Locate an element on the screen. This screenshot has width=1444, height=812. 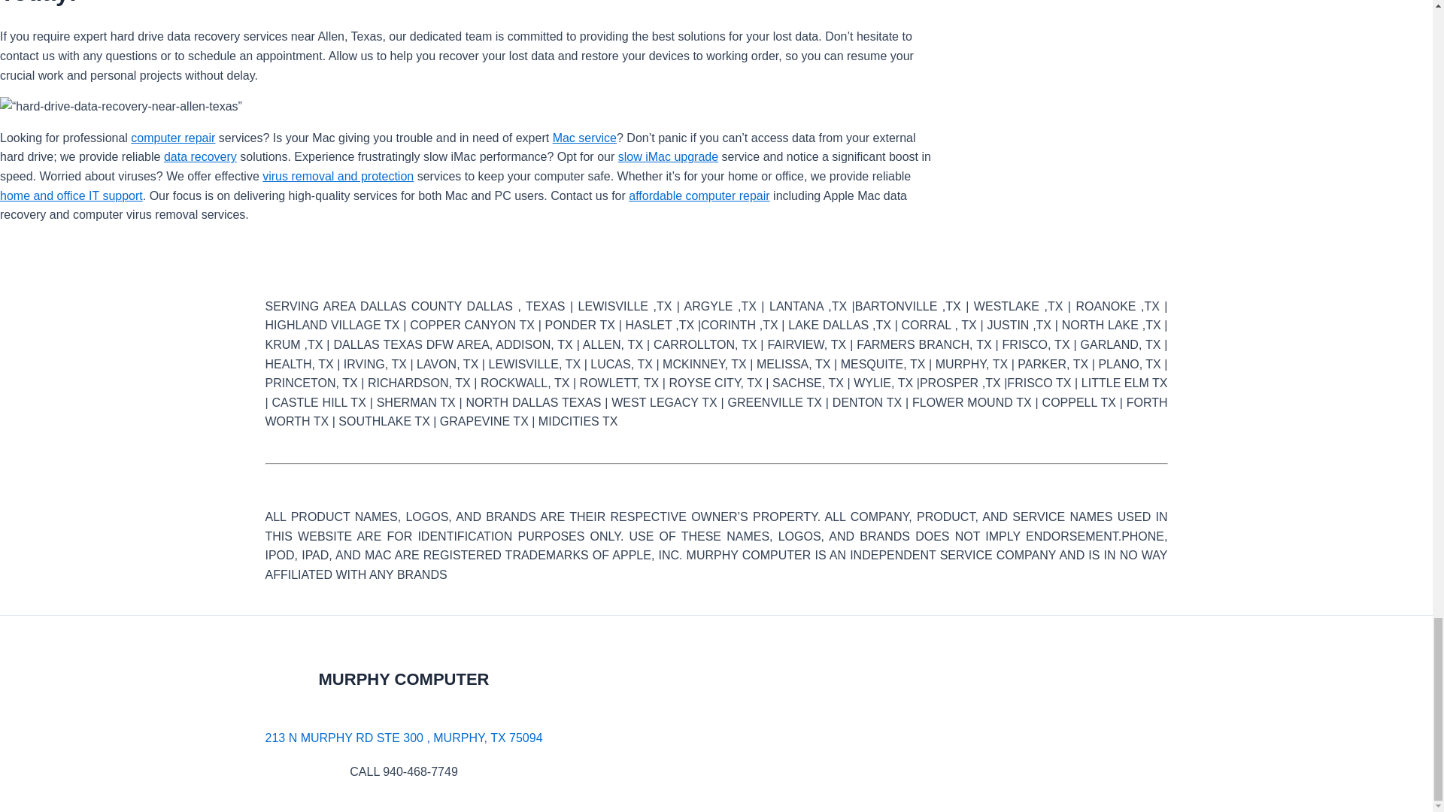
213 N MURPHY RD STE 300 , MURPHY, TX 75094 is located at coordinates (403, 737).